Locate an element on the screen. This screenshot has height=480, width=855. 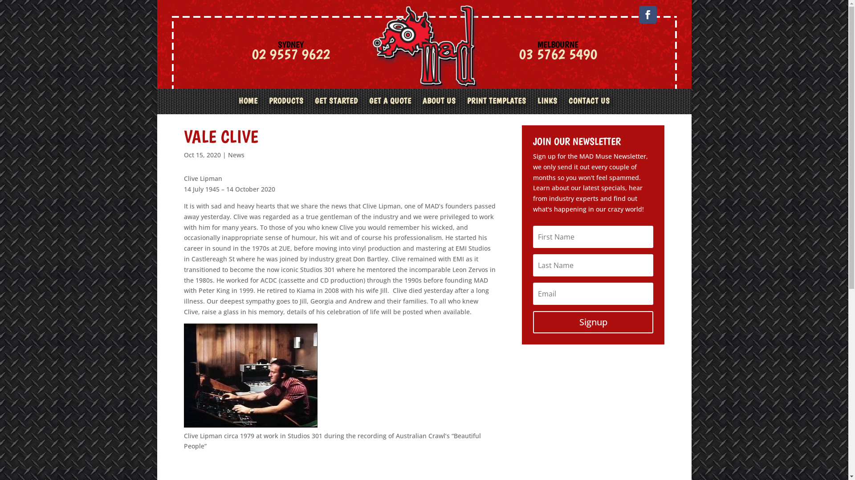
LINKS is located at coordinates (547, 106).